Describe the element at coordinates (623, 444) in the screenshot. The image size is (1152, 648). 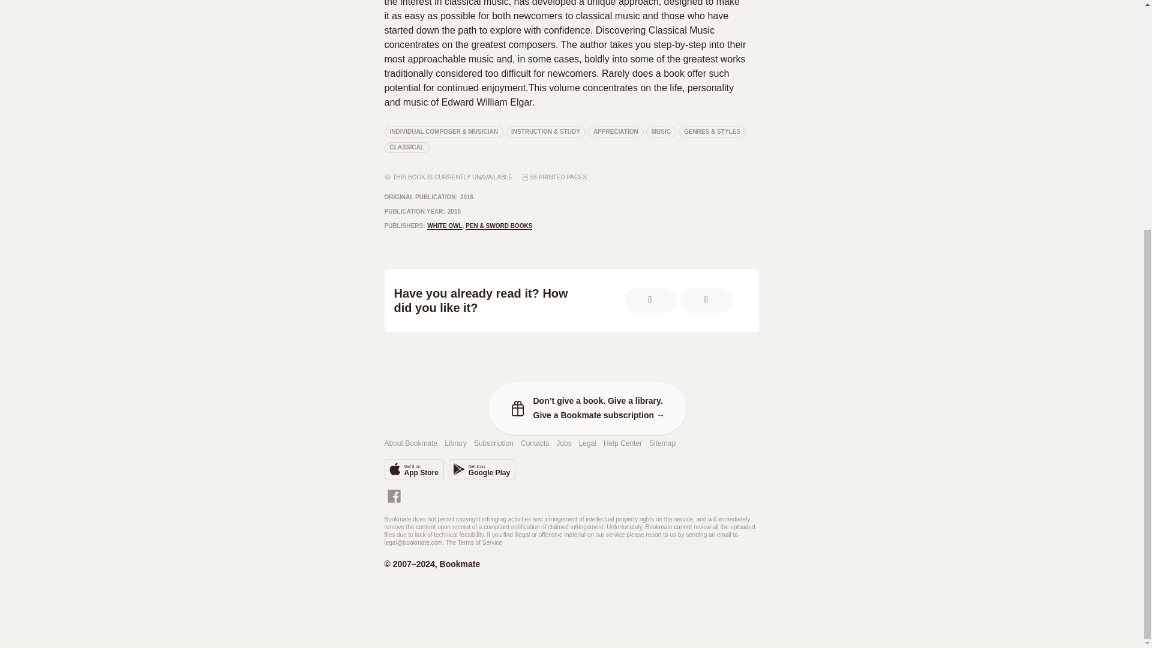
I see `WHITE OWL` at that location.